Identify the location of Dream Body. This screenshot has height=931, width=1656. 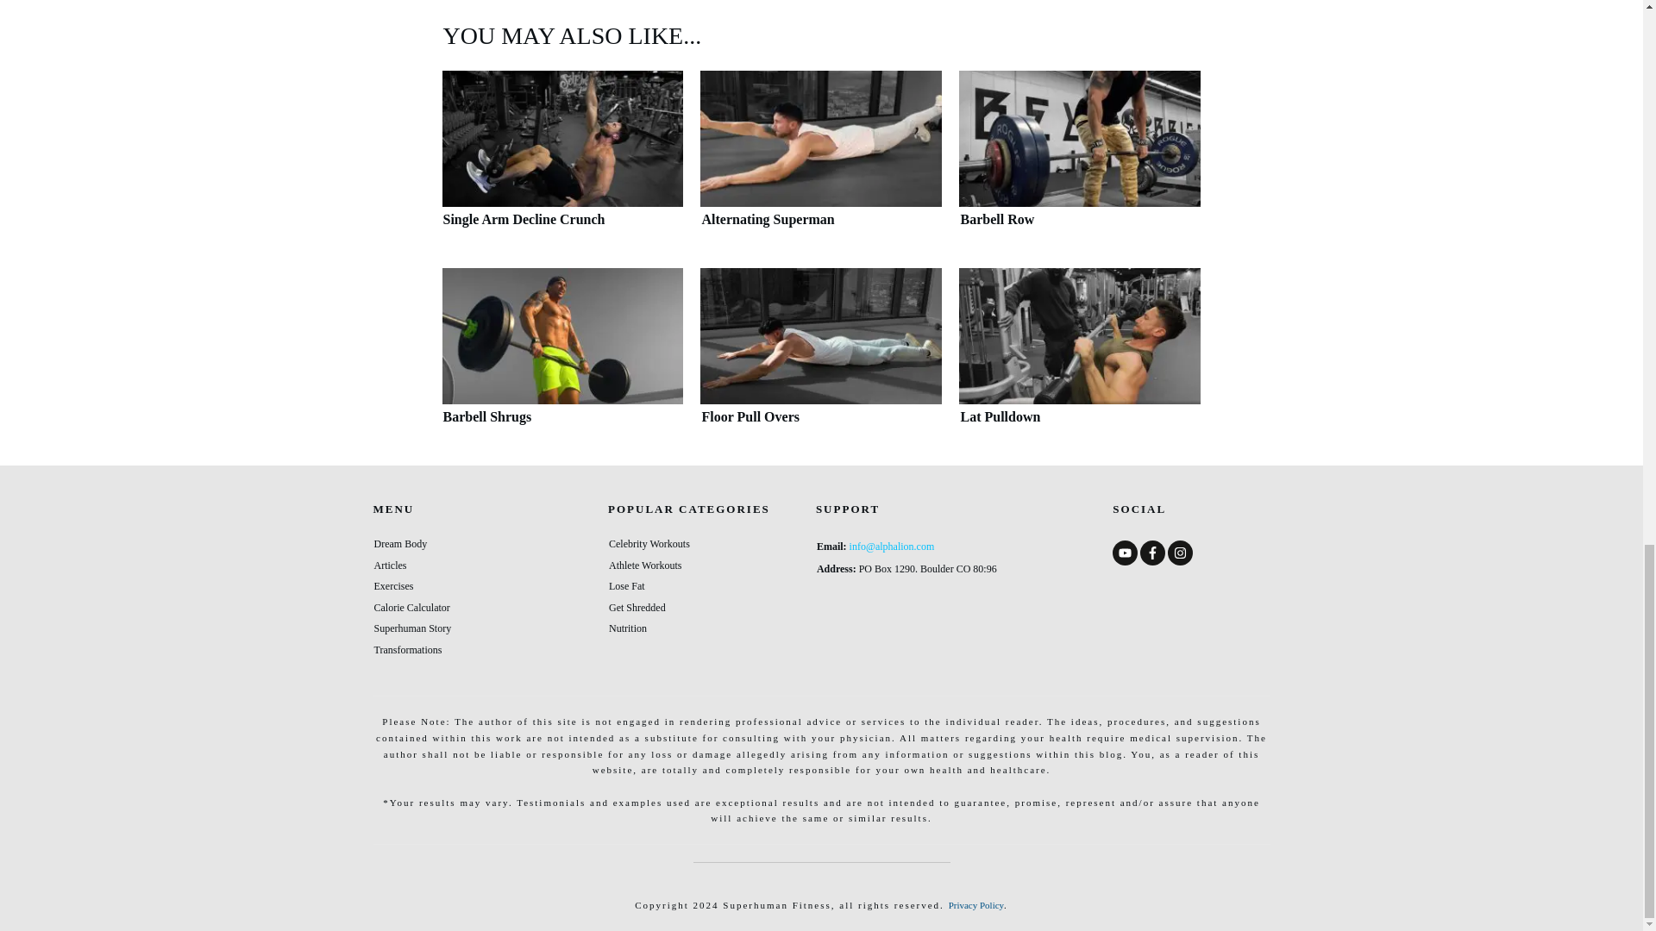
(400, 544).